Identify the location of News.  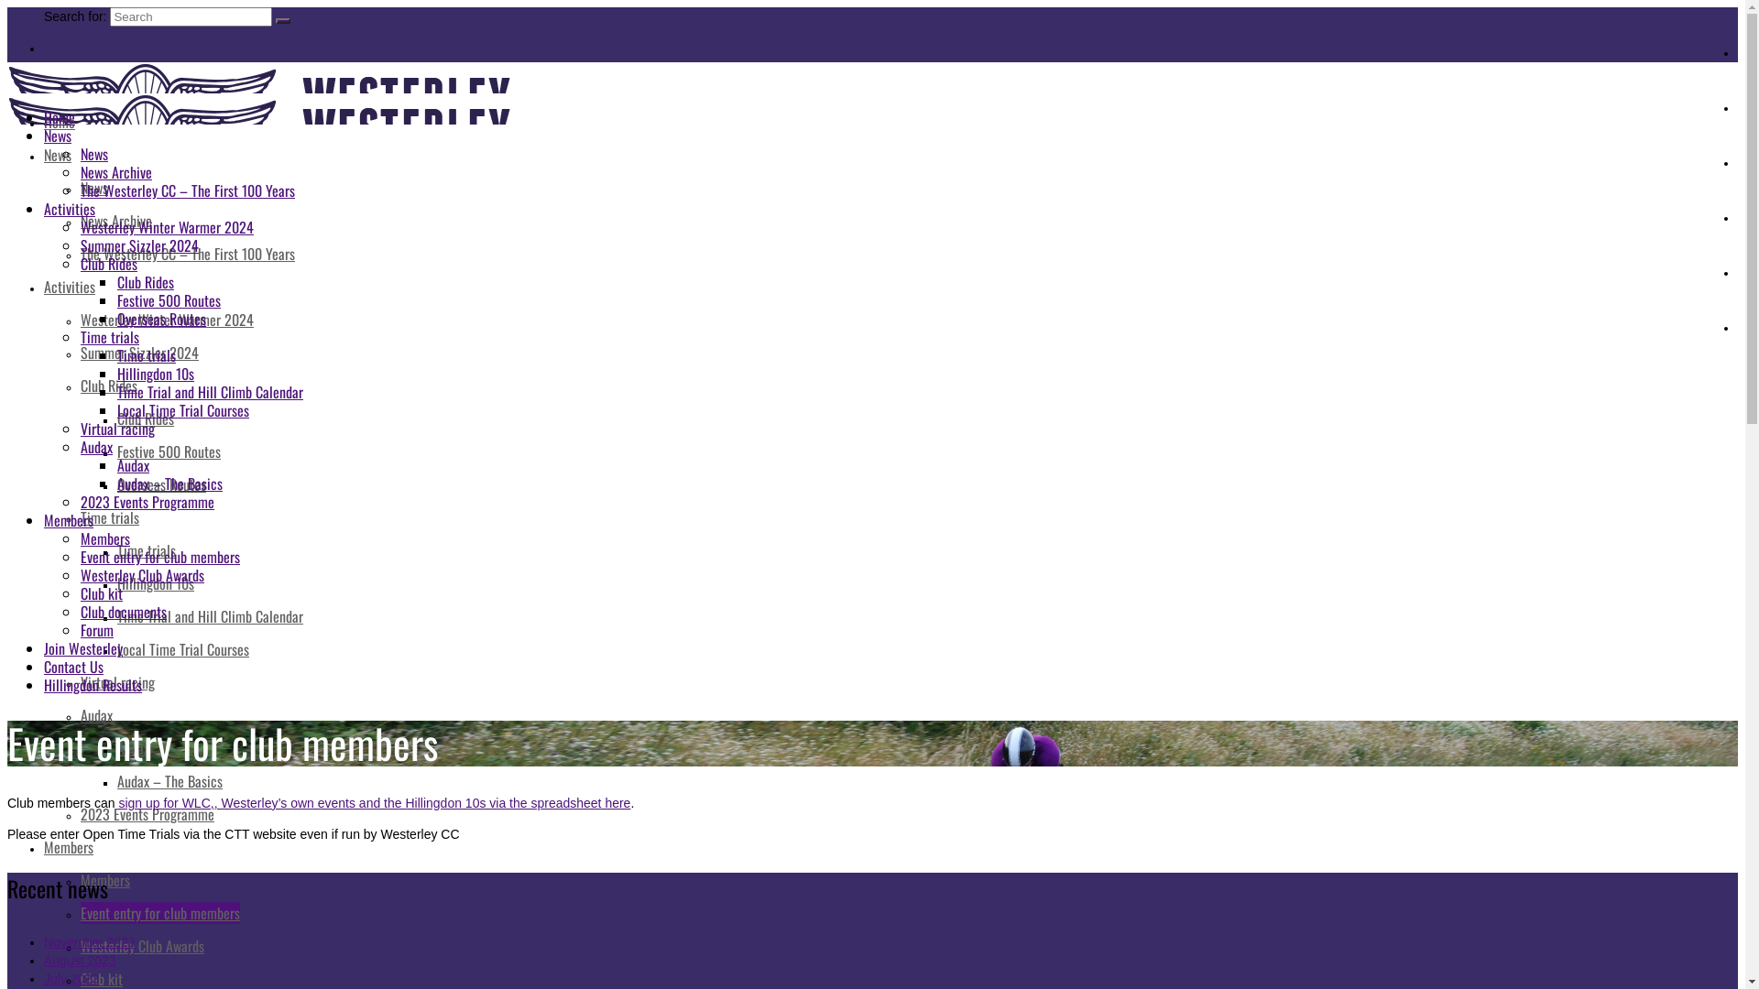
(94, 188).